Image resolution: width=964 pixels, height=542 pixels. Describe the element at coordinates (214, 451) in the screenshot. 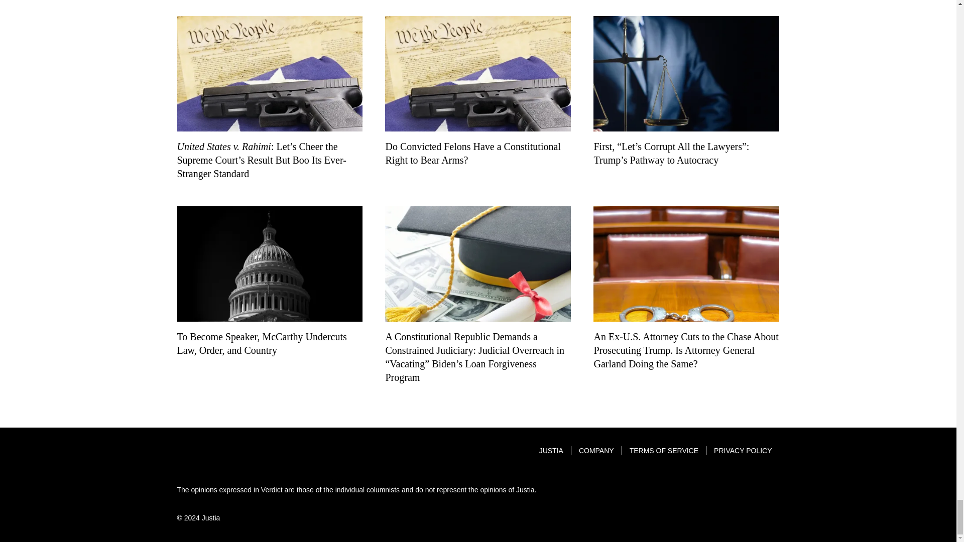

I see `Justia` at that location.